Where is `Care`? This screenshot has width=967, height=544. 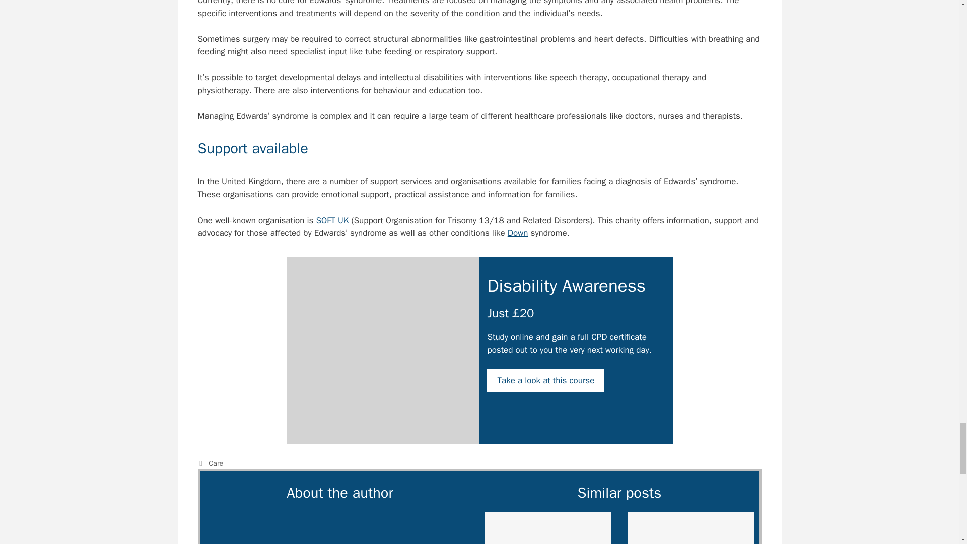
Care is located at coordinates (216, 463).